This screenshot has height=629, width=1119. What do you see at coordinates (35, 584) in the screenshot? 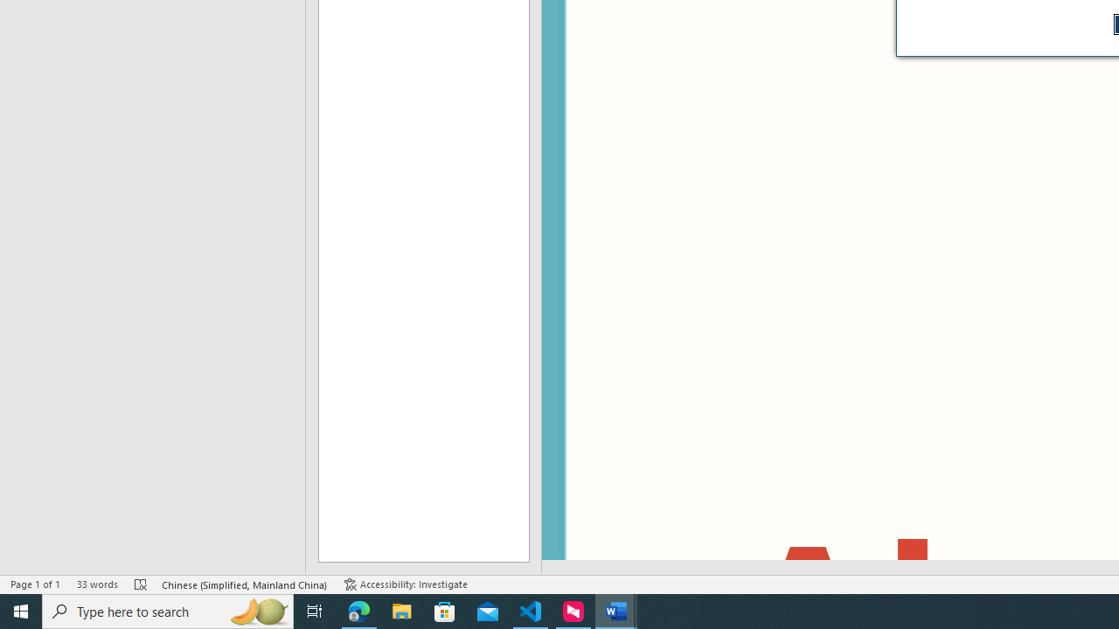
I see `Page Number Page 1 of 1` at bounding box center [35, 584].